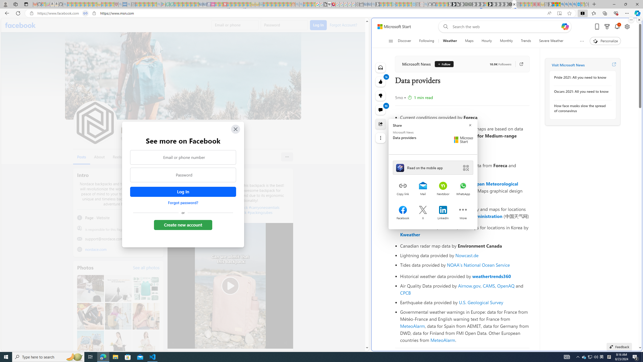 Image resolution: width=643 pixels, height=362 pixels. I want to click on Trends, so click(526, 41).